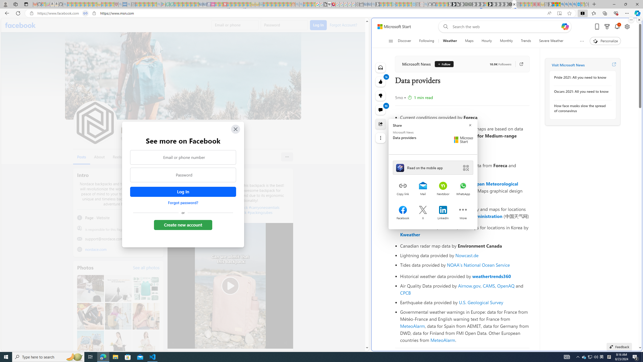 Image resolution: width=643 pixels, height=362 pixels. I want to click on Trends, so click(526, 41).